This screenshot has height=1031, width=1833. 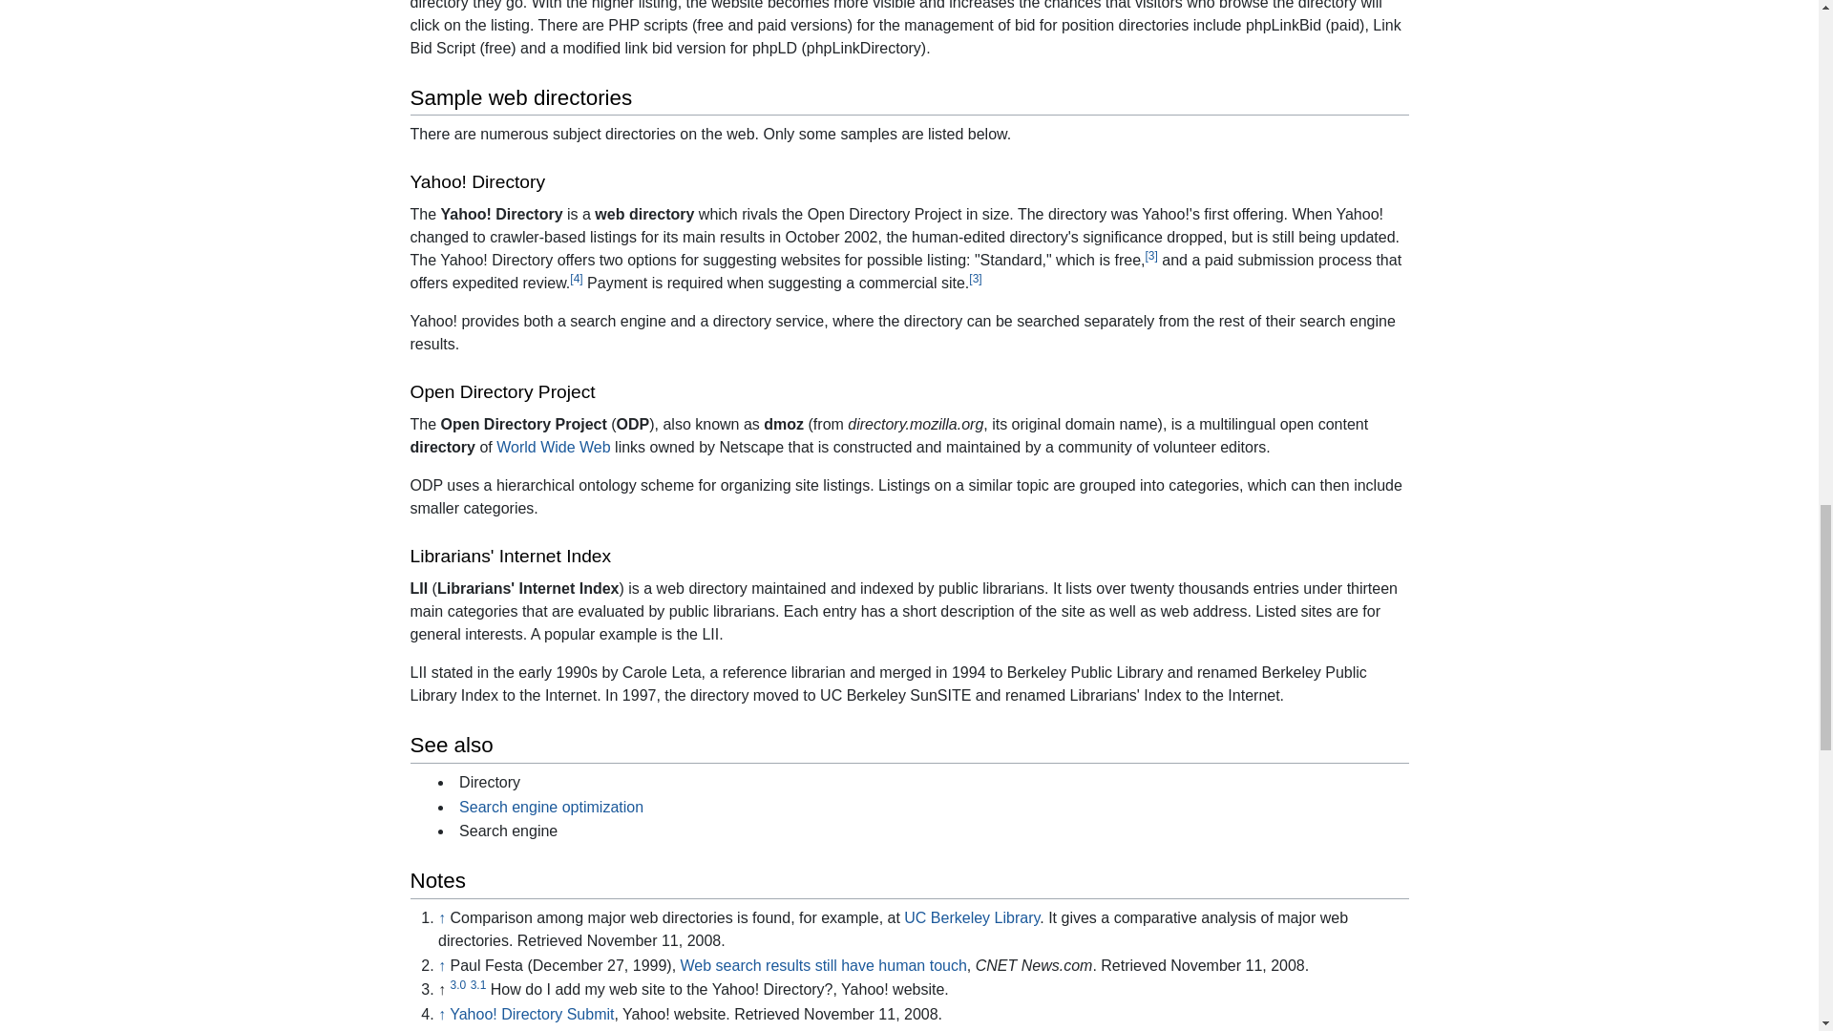 I want to click on World Wide Web, so click(x=554, y=447).